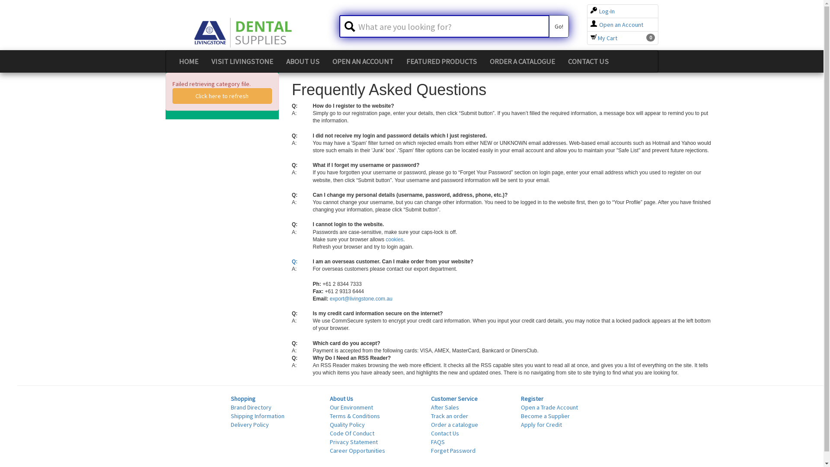  I want to click on Shopping, so click(243, 399).